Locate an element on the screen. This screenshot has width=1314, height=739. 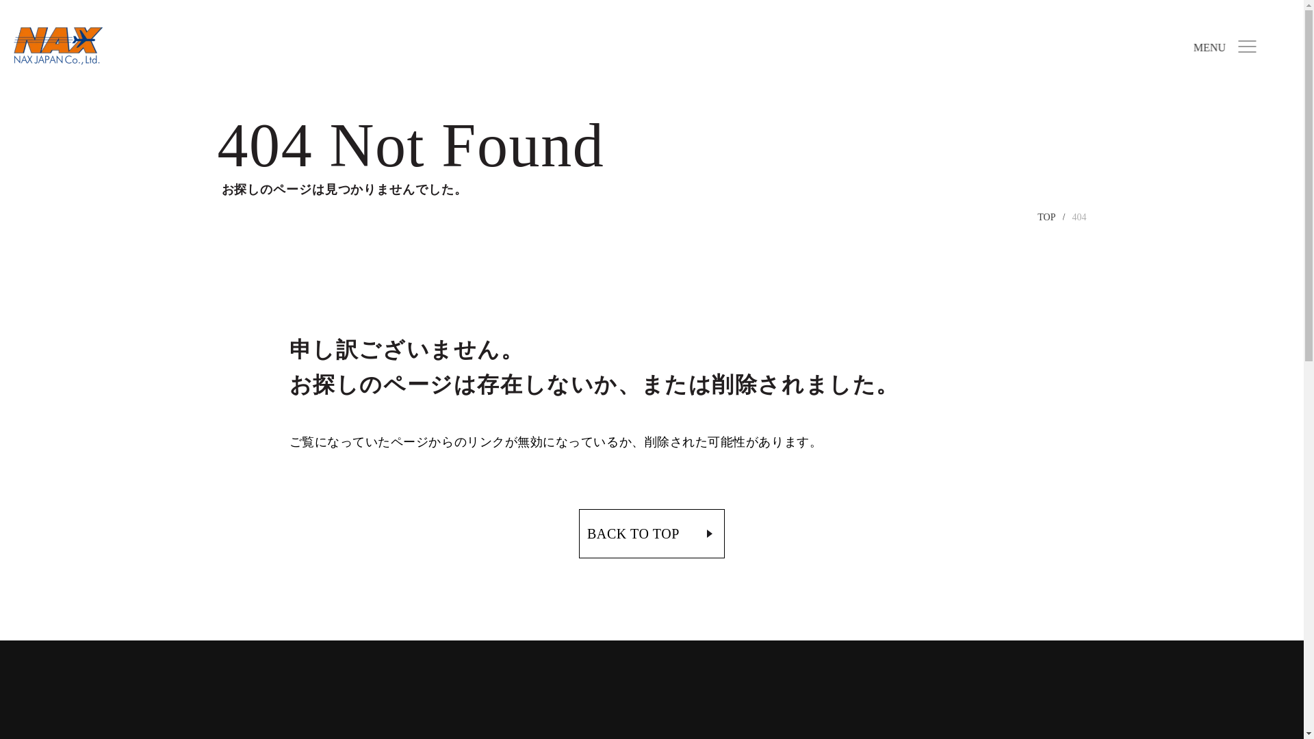
TOP is located at coordinates (1046, 217).